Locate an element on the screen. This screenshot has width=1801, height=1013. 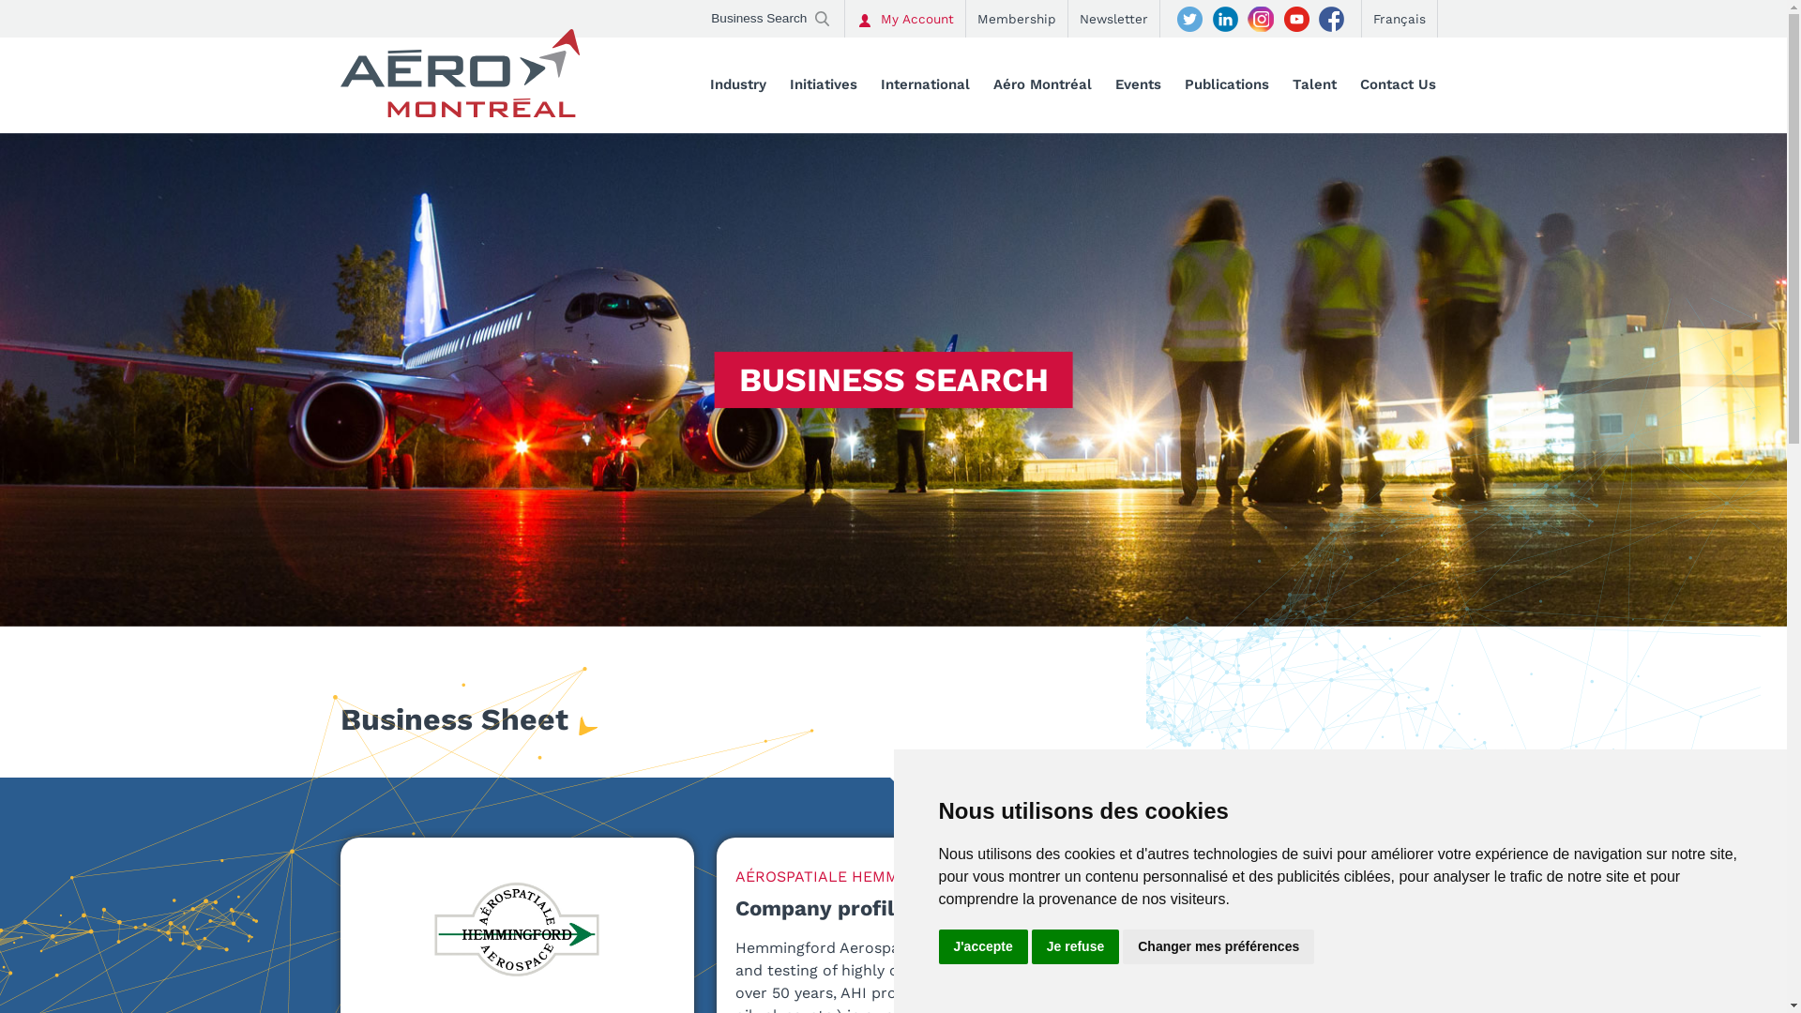
Contact Us is located at coordinates (1398, 86).